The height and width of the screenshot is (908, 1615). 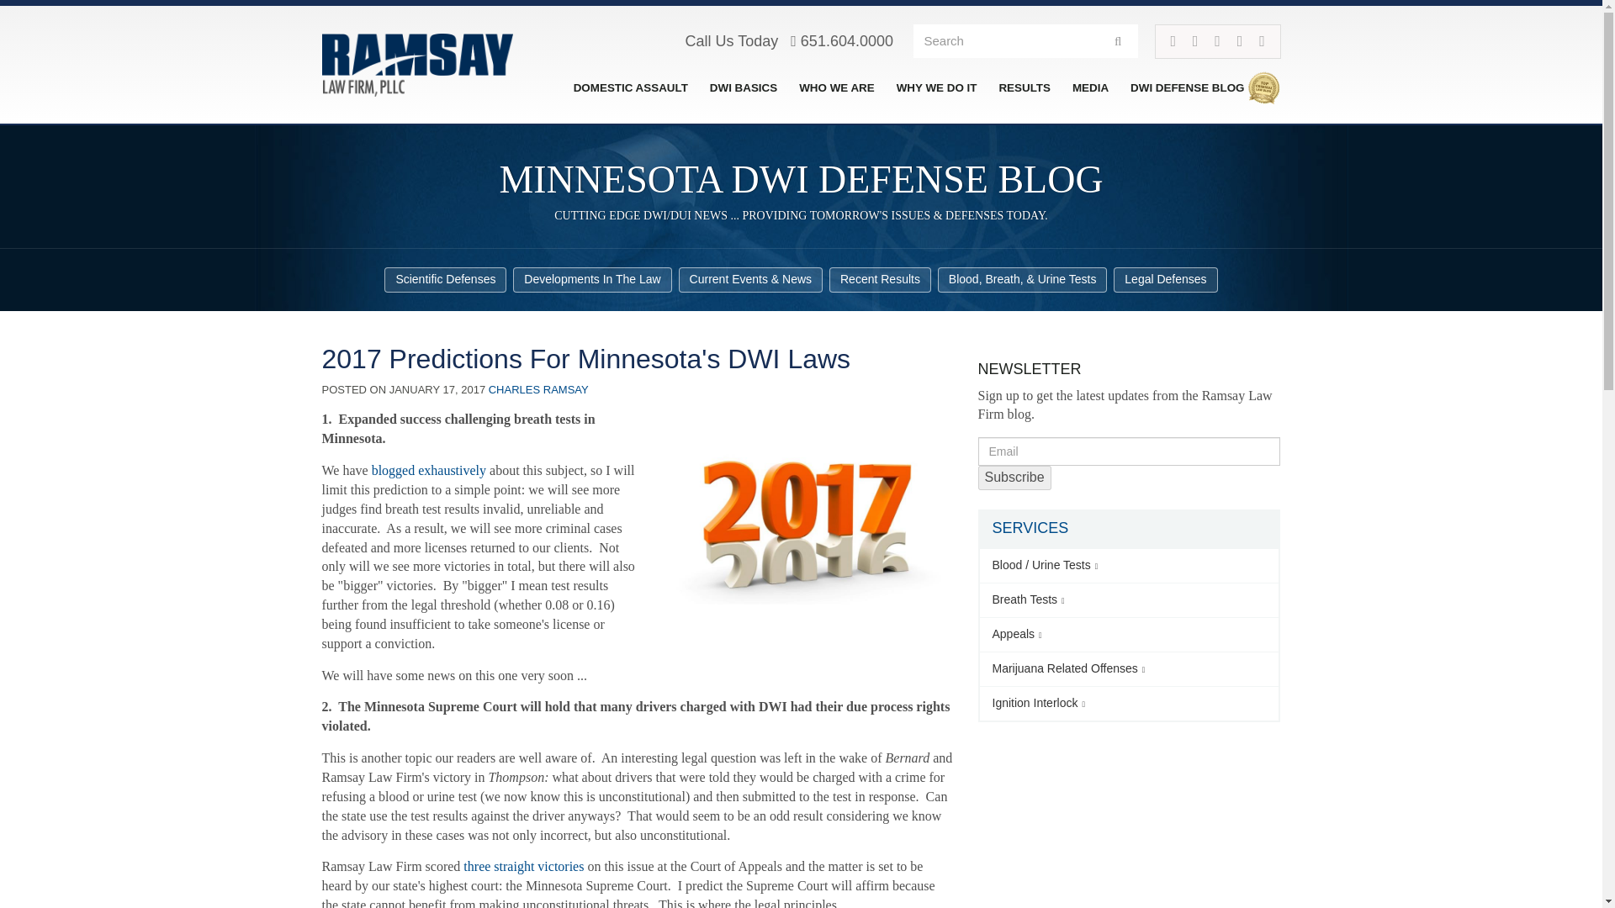 What do you see at coordinates (631, 88) in the screenshot?
I see `DOMESTIC ASSAULT` at bounding box center [631, 88].